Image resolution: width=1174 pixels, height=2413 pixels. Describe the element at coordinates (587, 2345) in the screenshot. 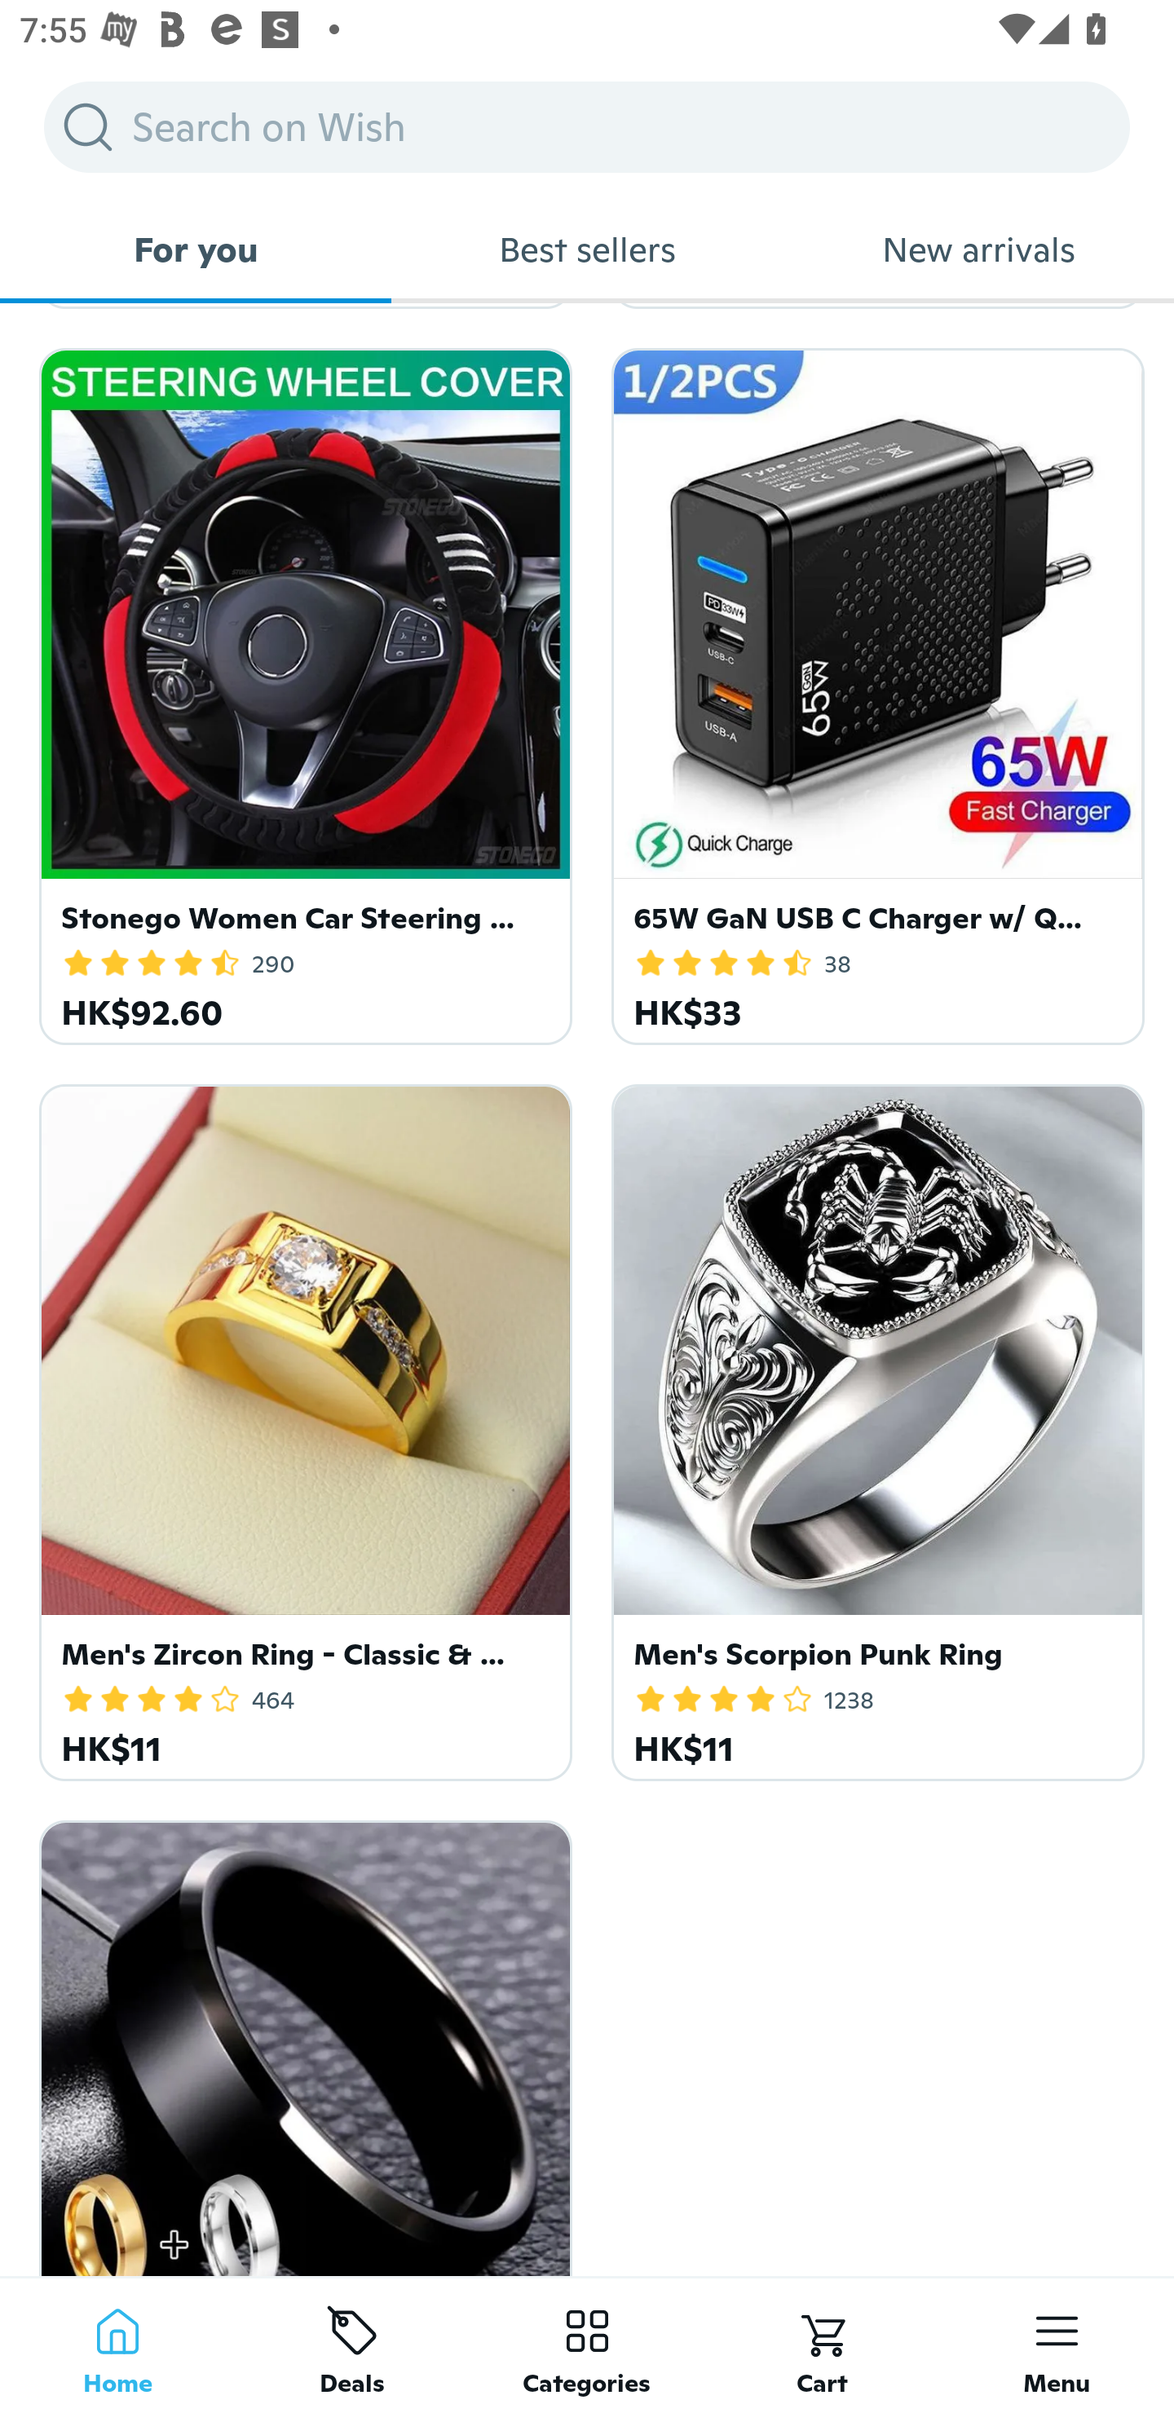

I see `Categories` at that location.